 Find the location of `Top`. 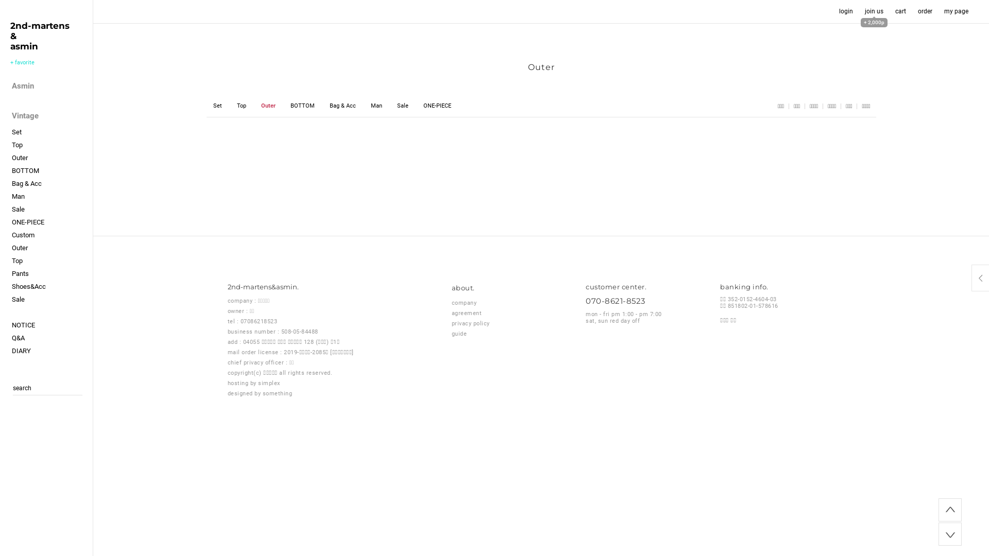

Top is located at coordinates (241, 106).